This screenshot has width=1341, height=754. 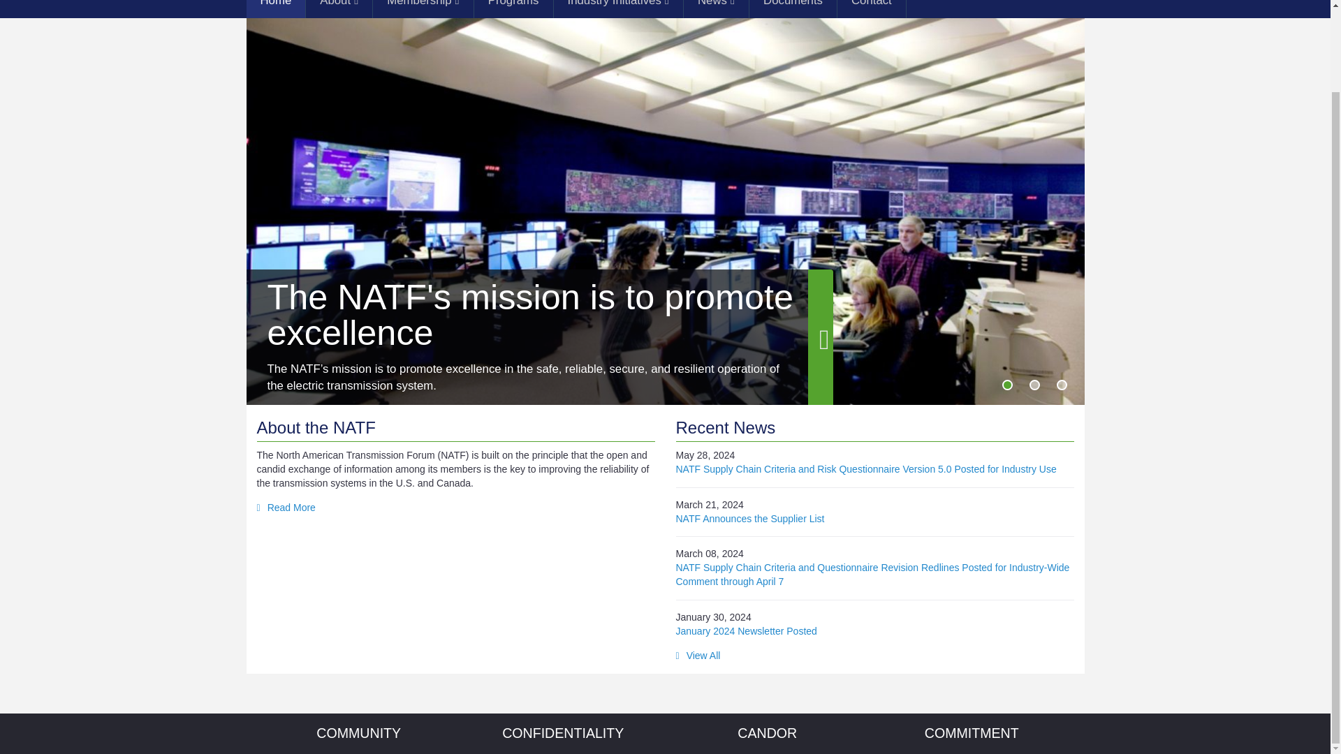 I want to click on Membership, so click(x=423, y=8).